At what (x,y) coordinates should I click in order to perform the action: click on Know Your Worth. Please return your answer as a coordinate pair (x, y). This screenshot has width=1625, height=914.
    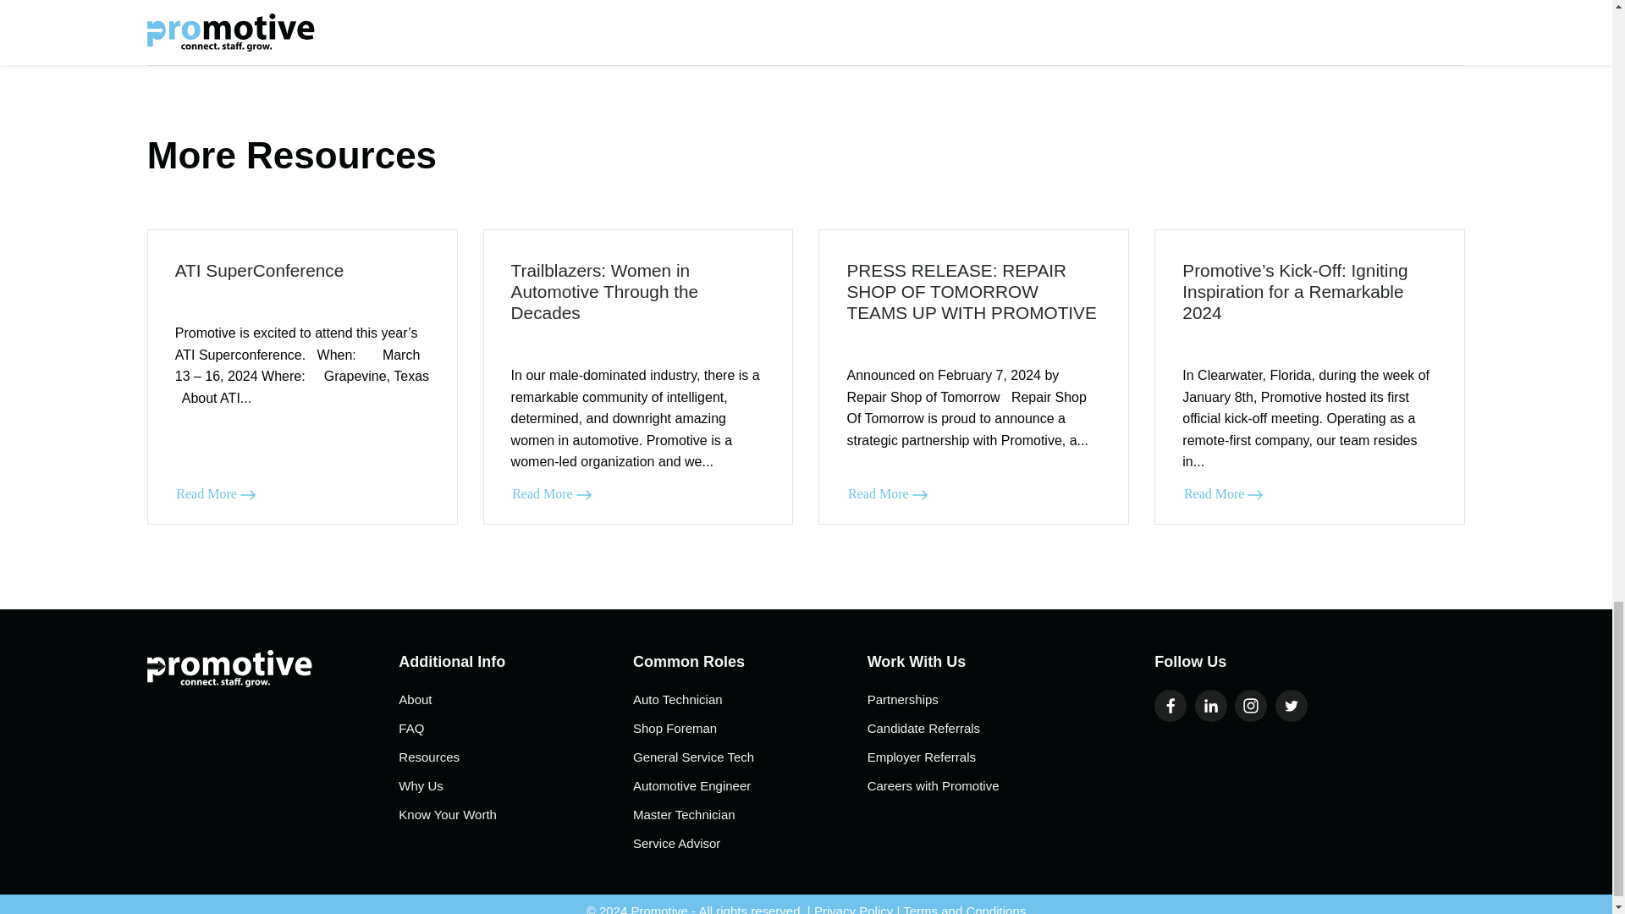
    Looking at the image, I should click on (515, 815).